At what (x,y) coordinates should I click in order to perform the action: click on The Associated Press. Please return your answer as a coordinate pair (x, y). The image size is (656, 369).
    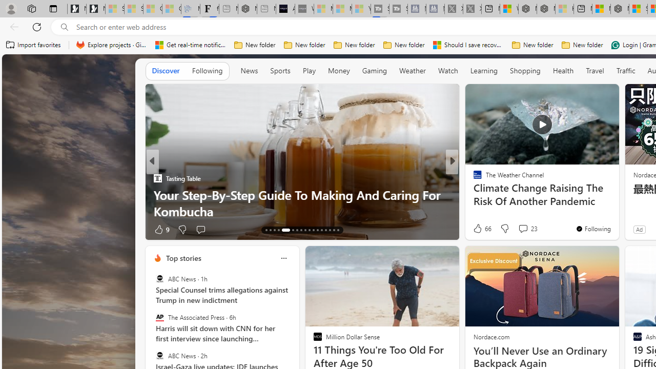
    Looking at the image, I should click on (160, 317).